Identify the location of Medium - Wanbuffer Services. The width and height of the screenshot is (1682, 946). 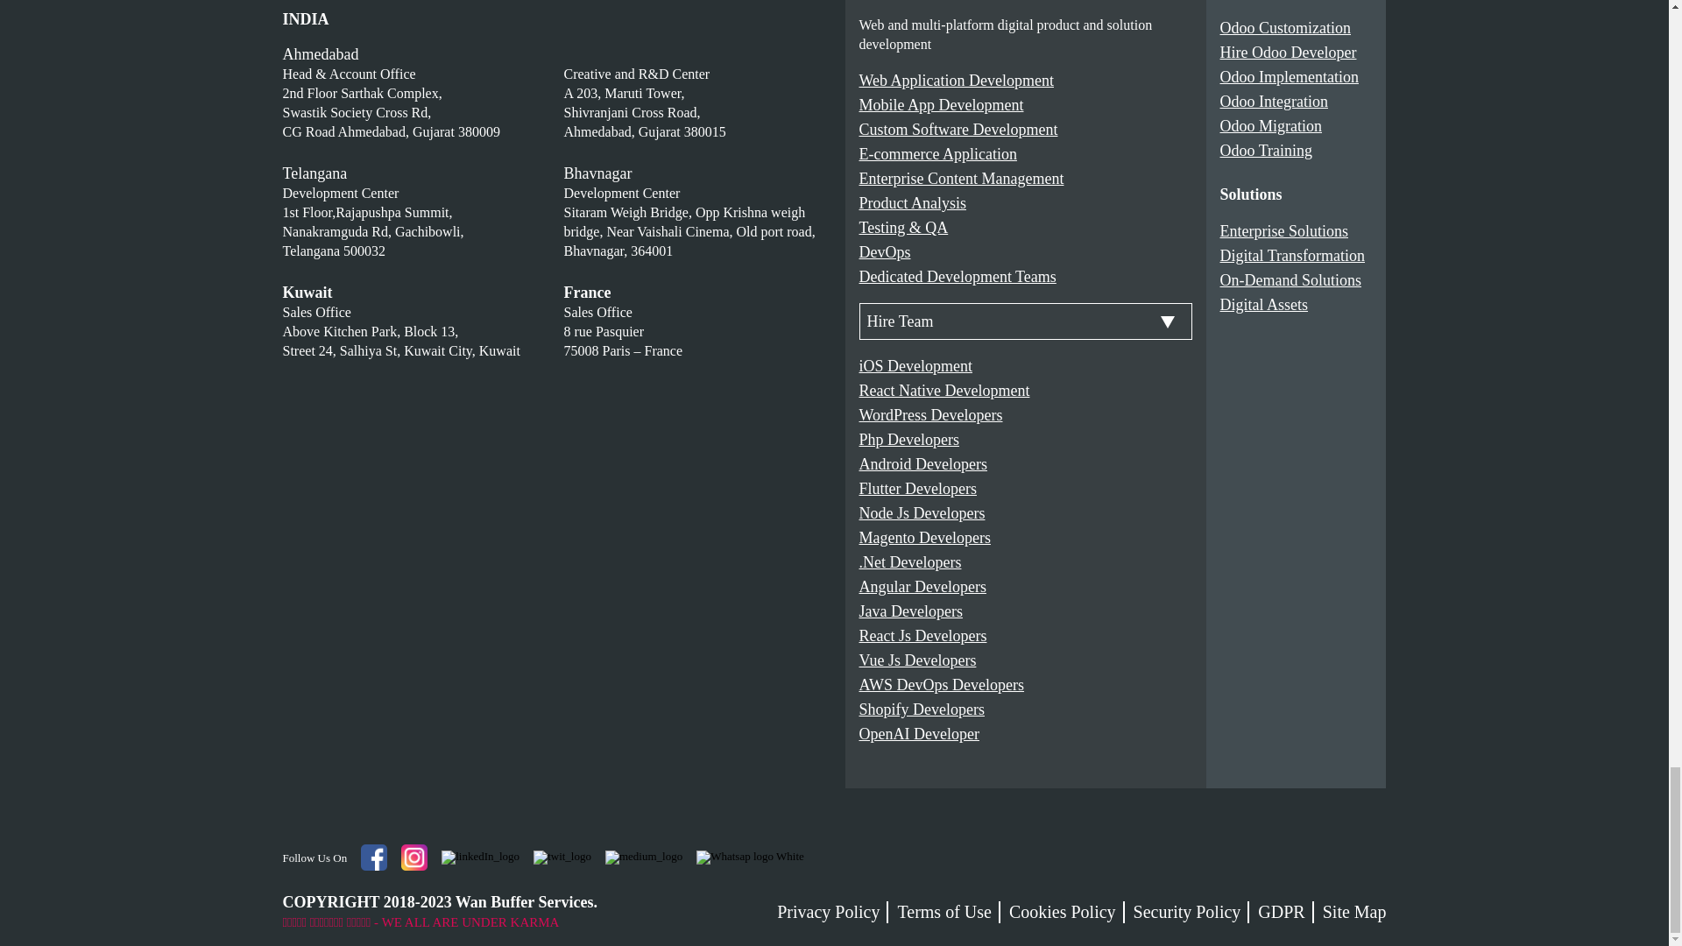
(644, 857).